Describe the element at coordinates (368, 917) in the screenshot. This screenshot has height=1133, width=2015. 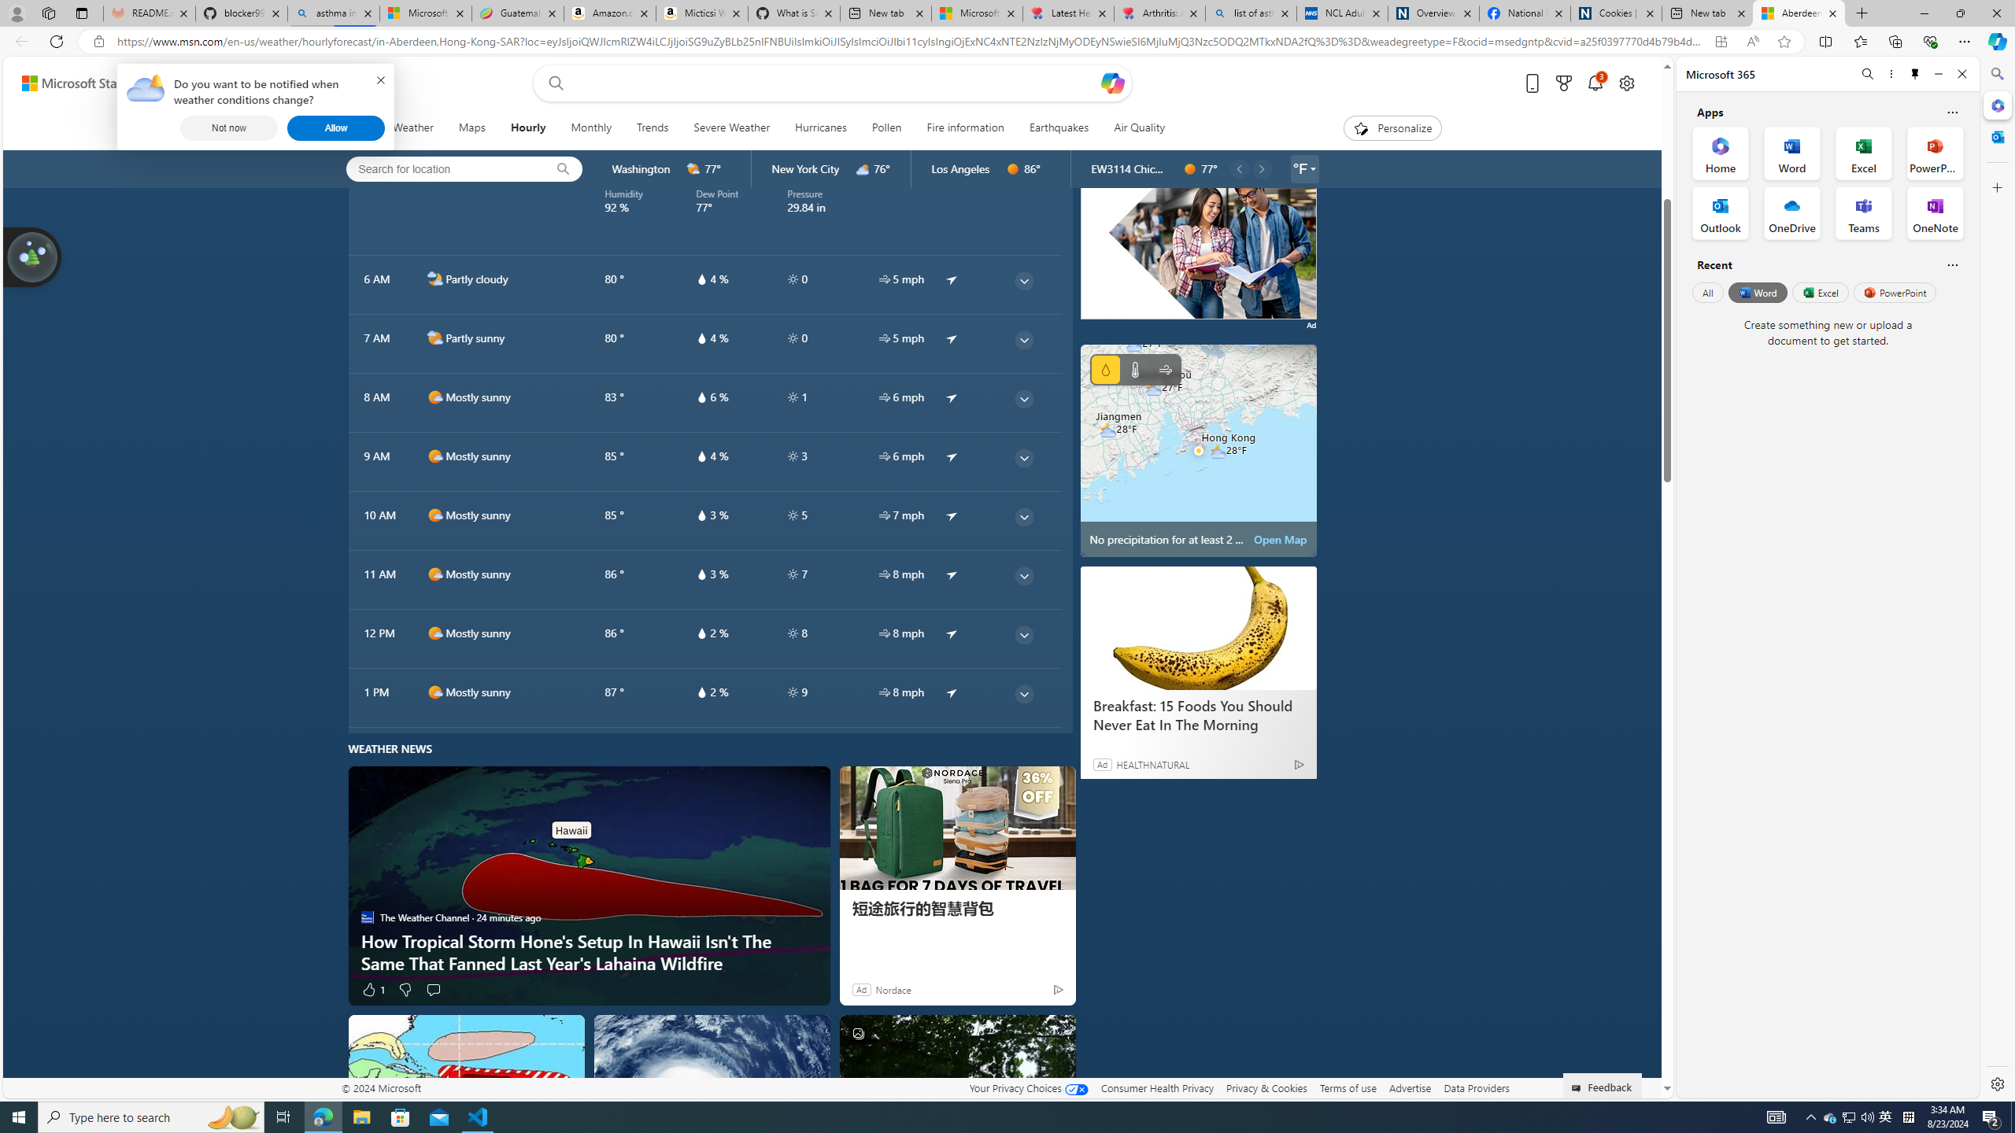
I see `The Weather Channel` at that location.